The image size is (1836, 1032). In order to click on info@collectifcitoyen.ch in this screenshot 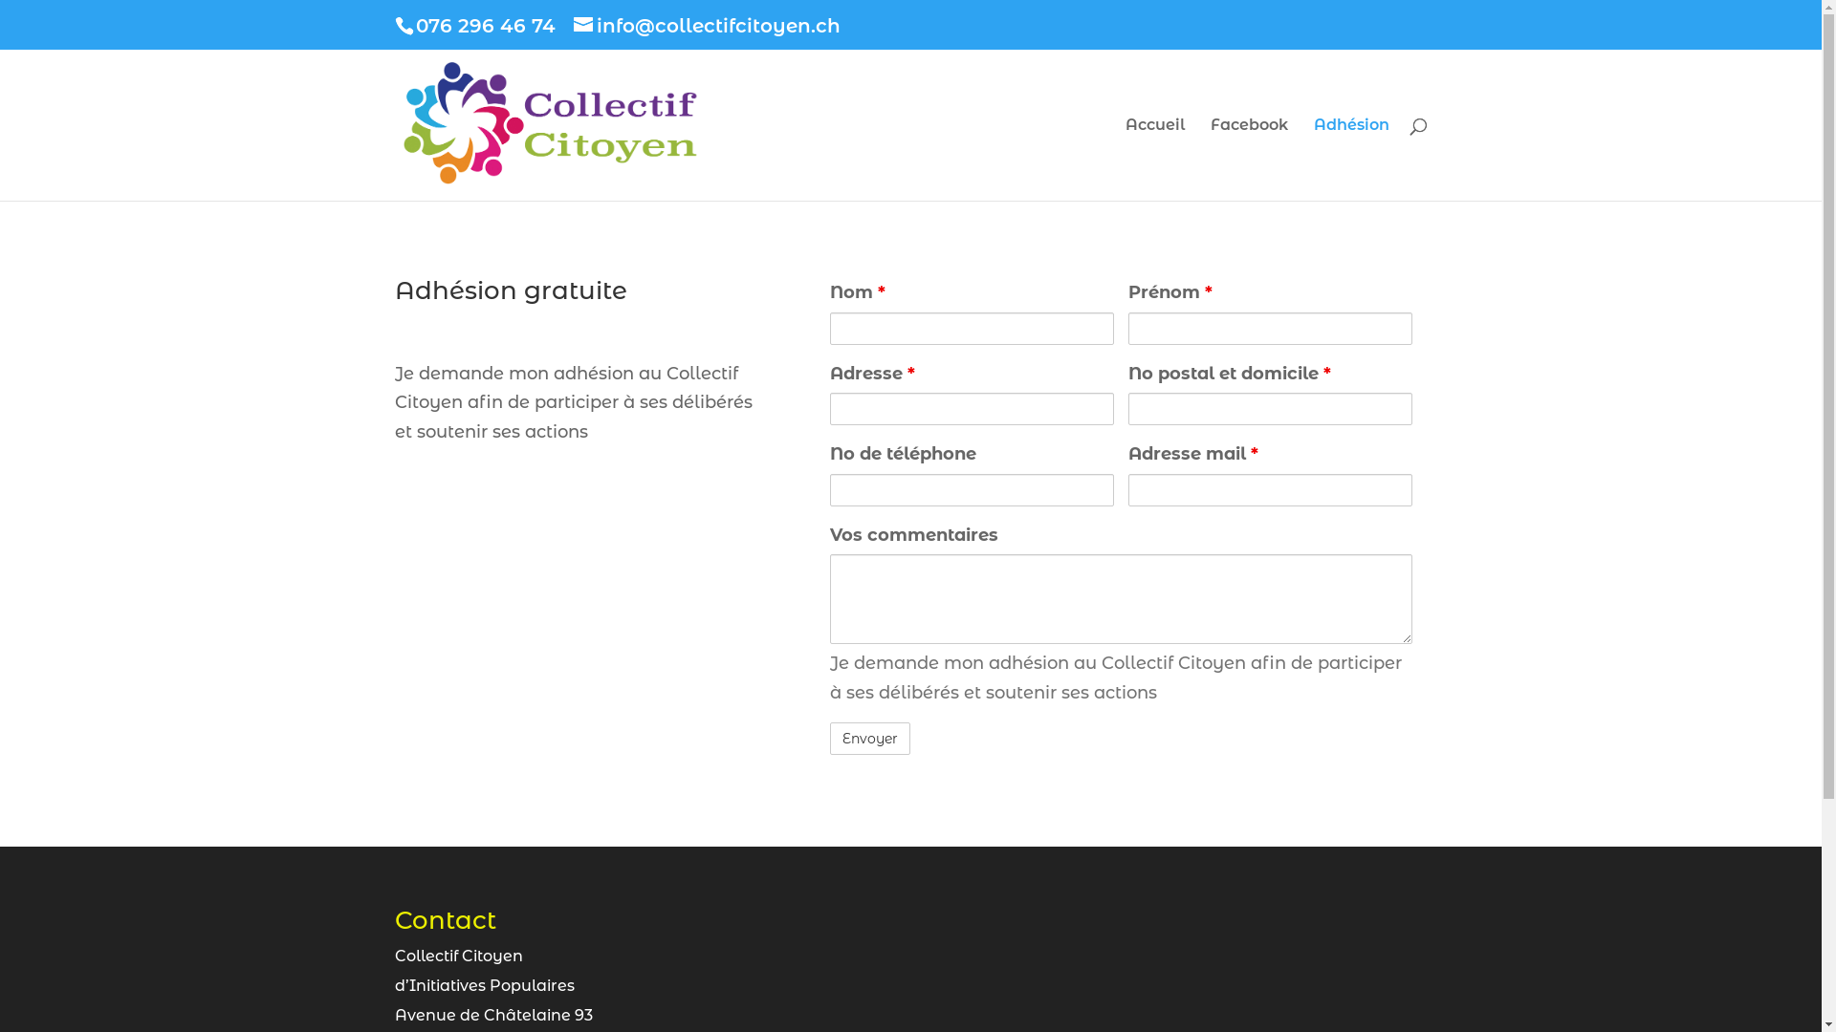, I will do `click(708, 25)`.